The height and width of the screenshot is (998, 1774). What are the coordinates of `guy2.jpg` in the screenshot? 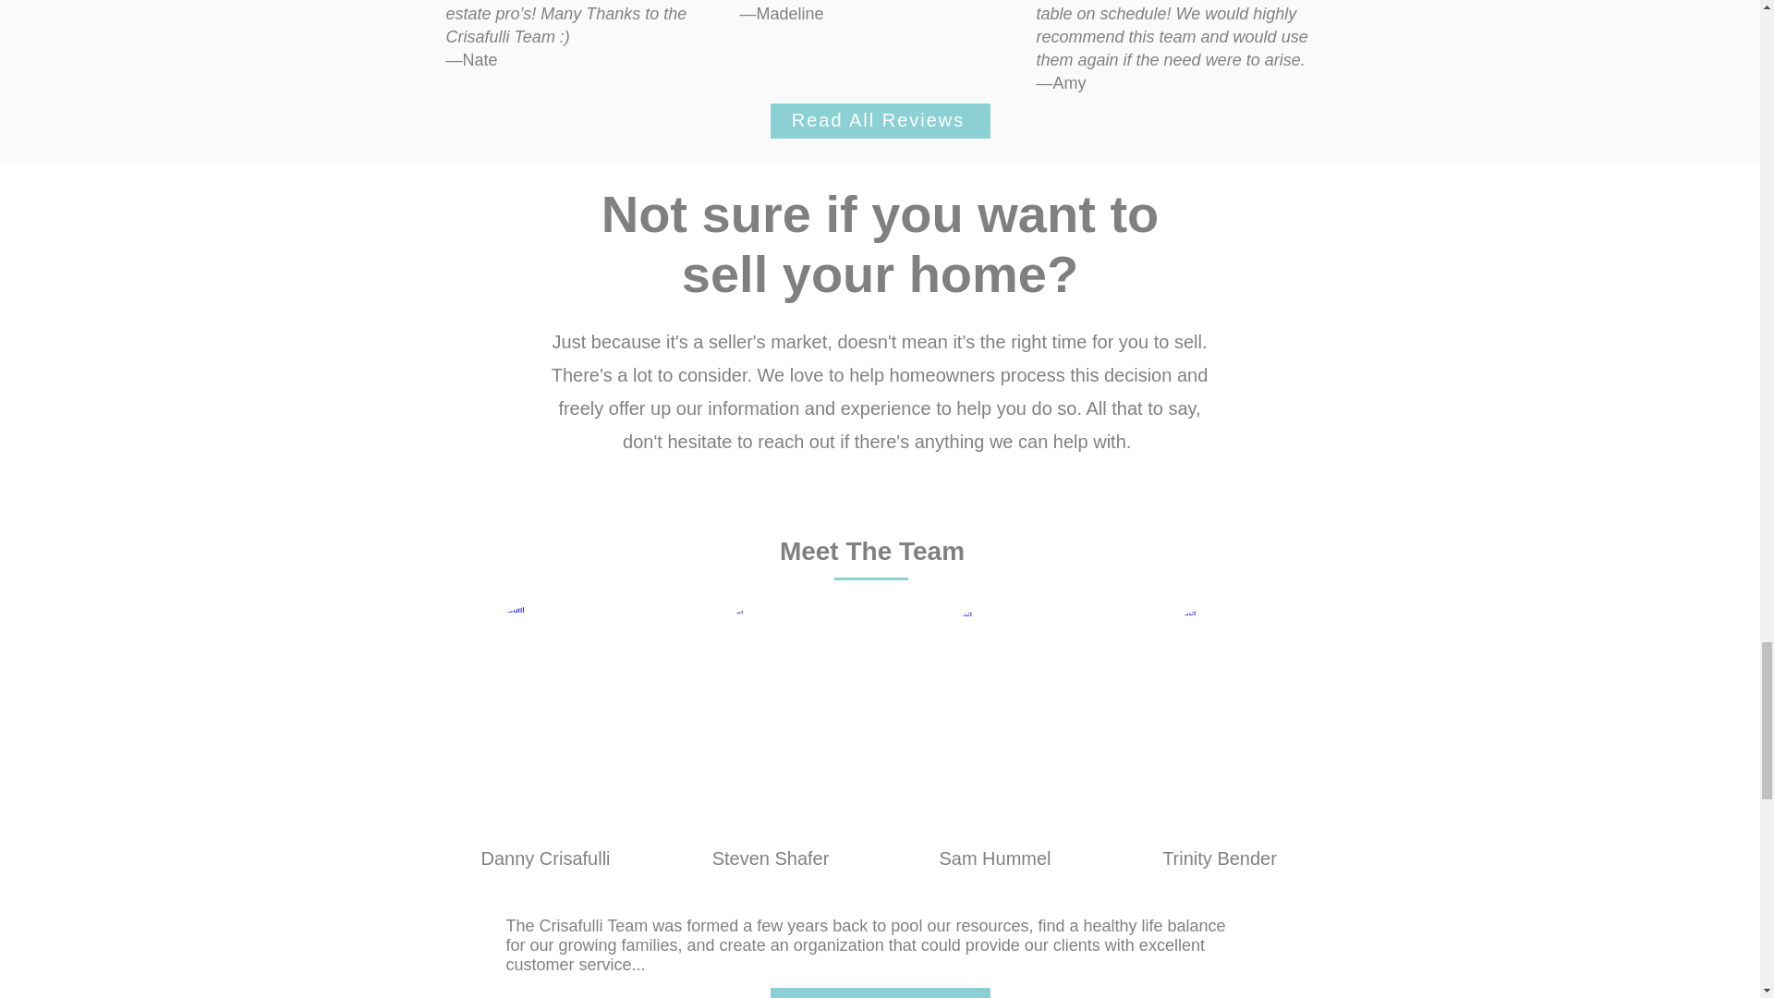 It's located at (547, 706).